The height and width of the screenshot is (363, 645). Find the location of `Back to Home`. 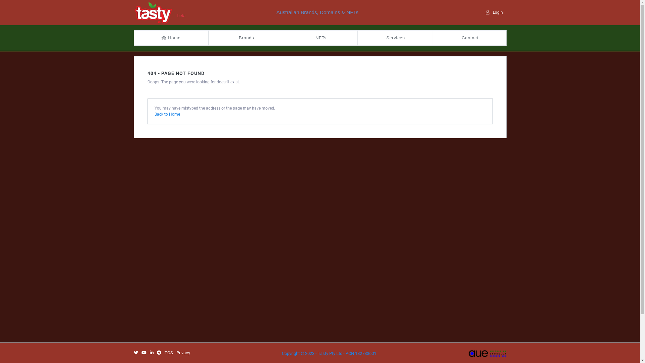

Back to Home is located at coordinates (167, 114).